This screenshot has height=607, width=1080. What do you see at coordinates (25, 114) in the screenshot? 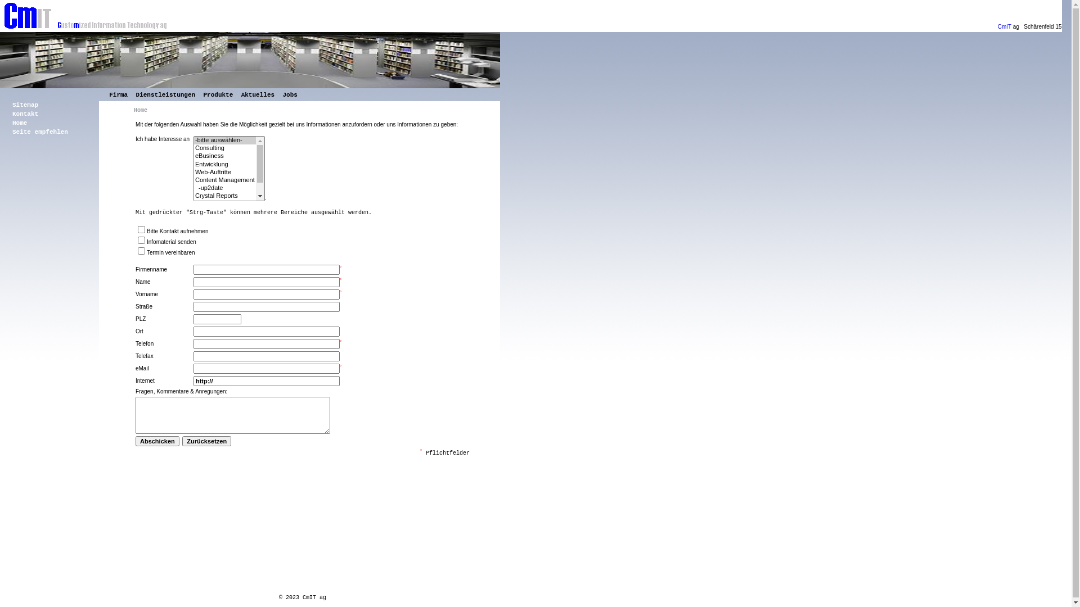
I see `Kontakt` at bounding box center [25, 114].